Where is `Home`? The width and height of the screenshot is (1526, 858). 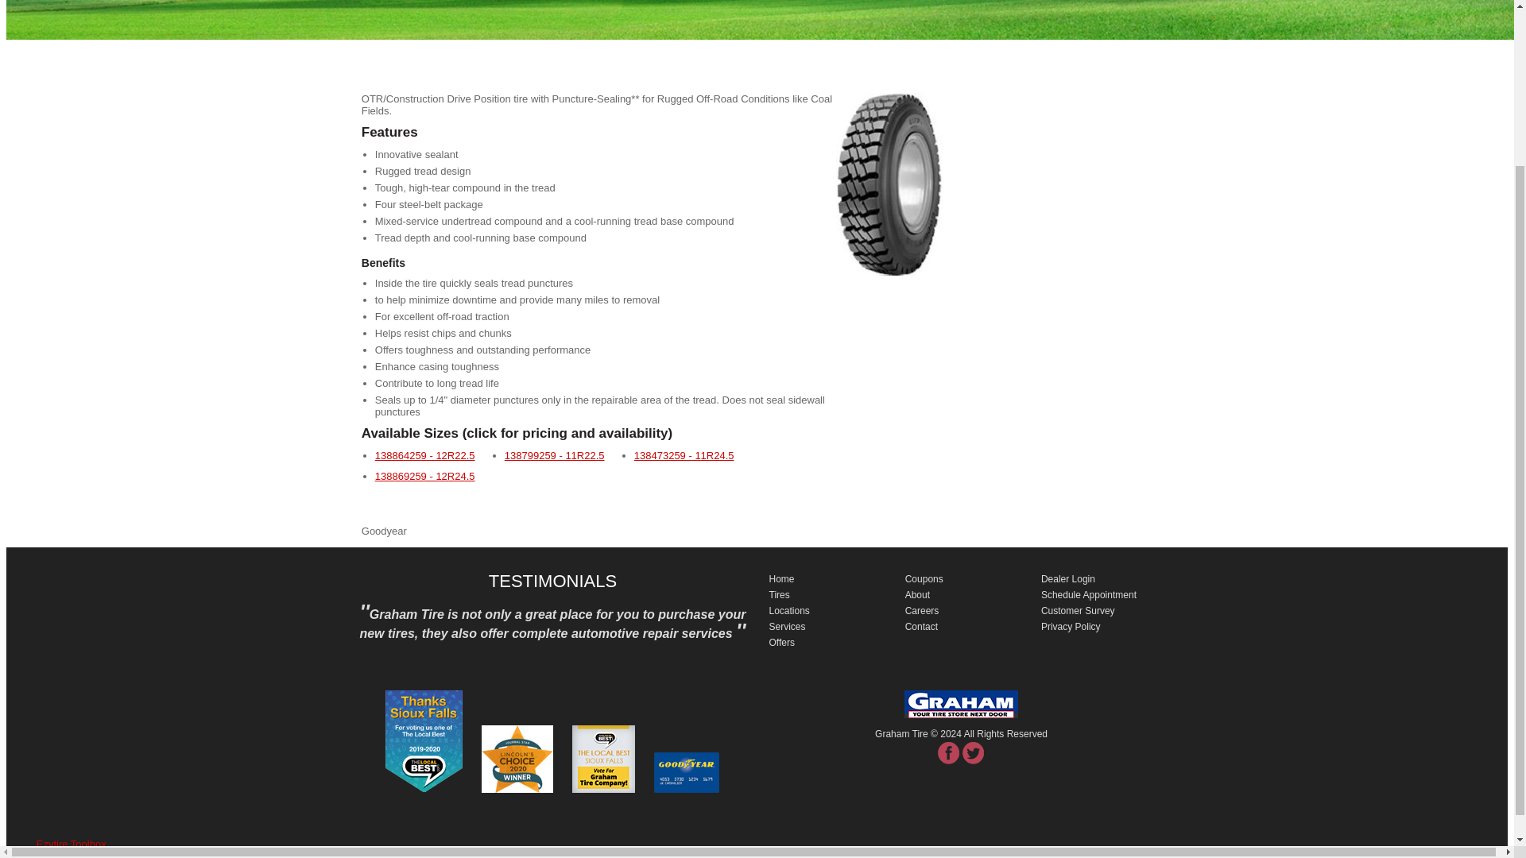
Home is located at coordinates (782, 578).